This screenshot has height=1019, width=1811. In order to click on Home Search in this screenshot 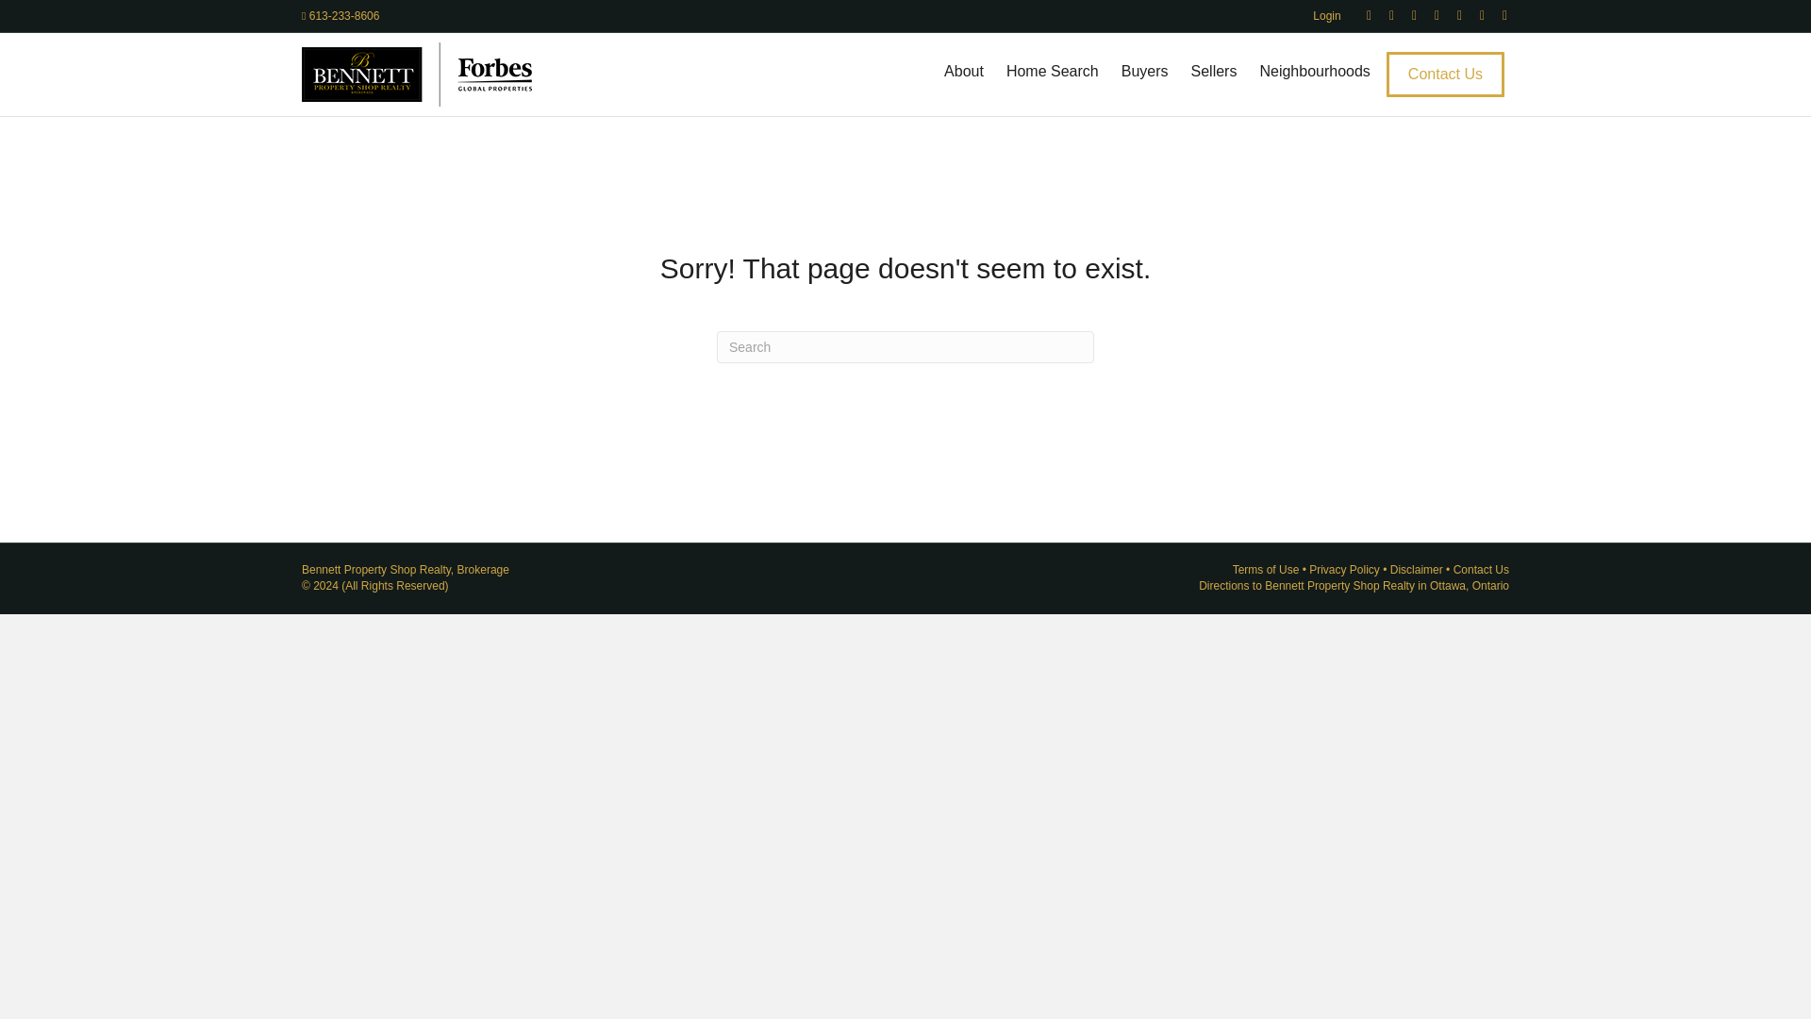, I will do `click(1052, 71)`.